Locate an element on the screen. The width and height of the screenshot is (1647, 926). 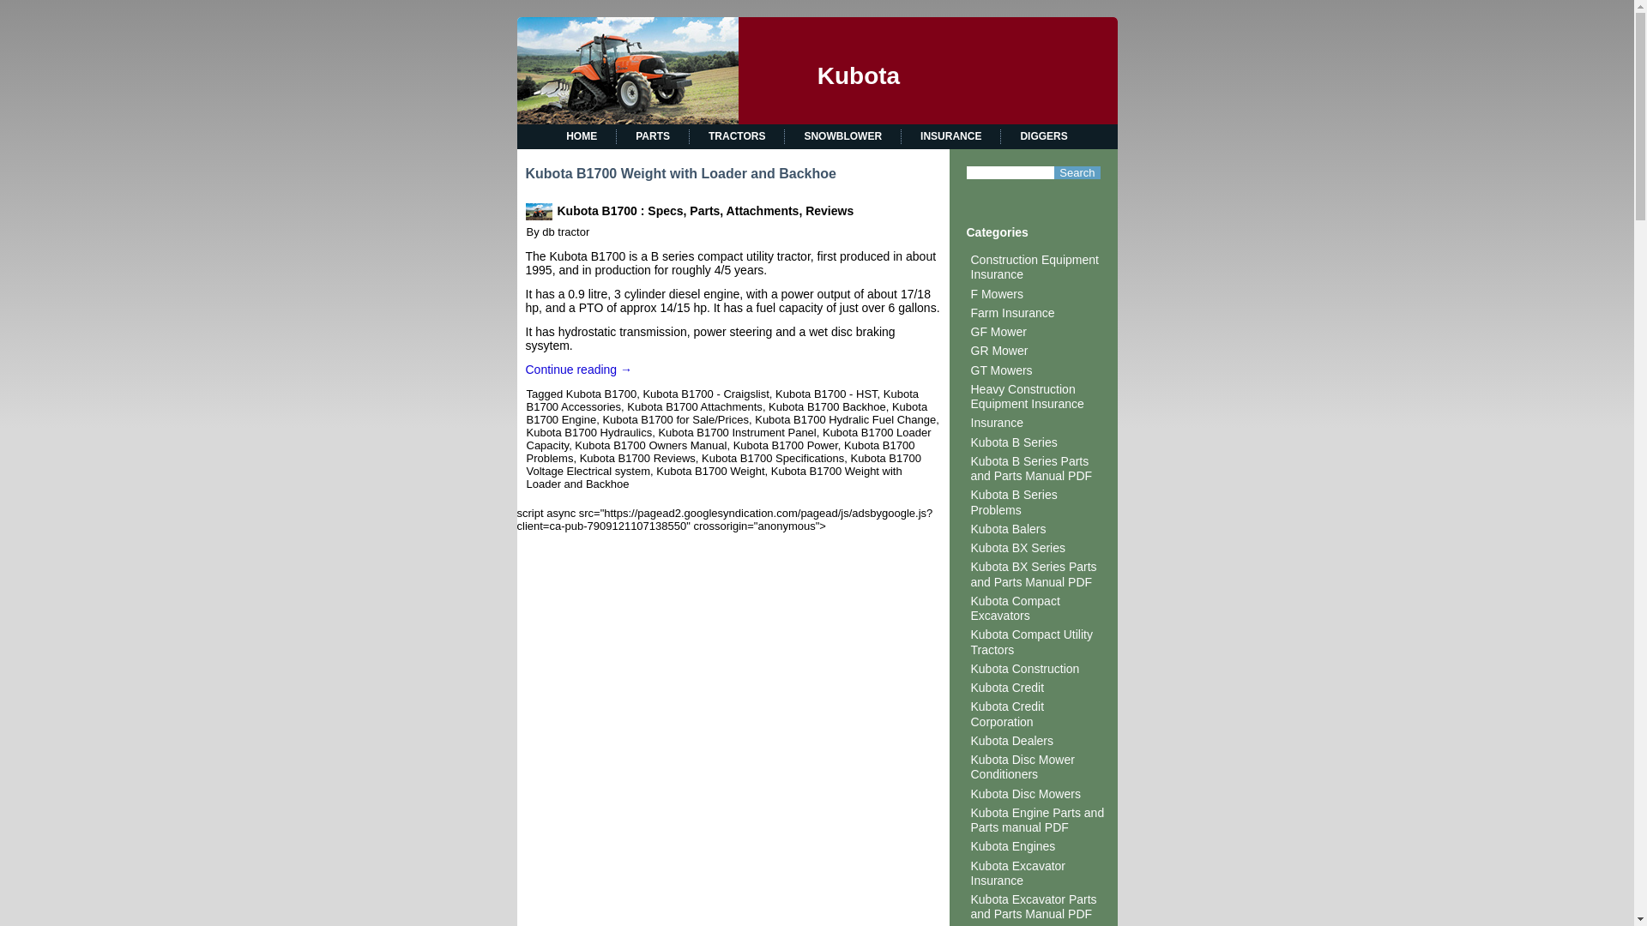
Kubota B1700 Attachments is located at coordinates (695, 406).